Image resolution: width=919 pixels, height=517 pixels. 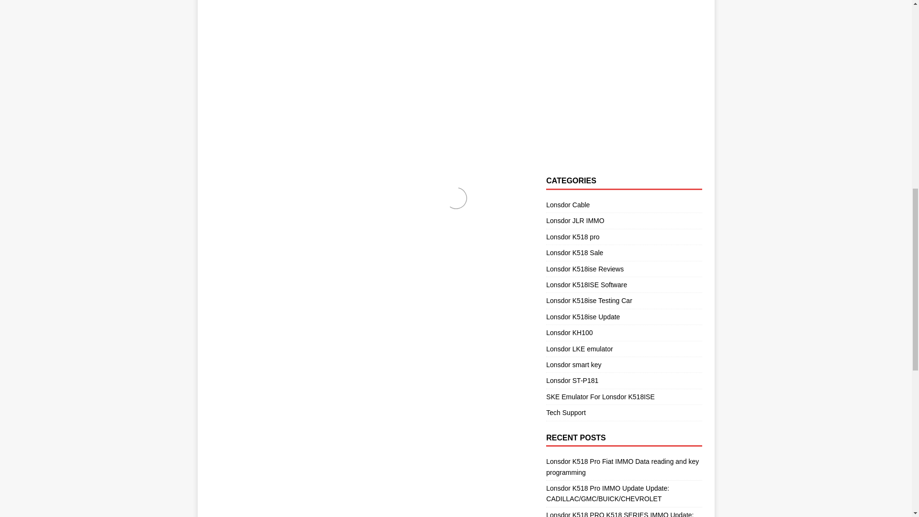 I want to click on Tech Support, so click(x=624, y=413).